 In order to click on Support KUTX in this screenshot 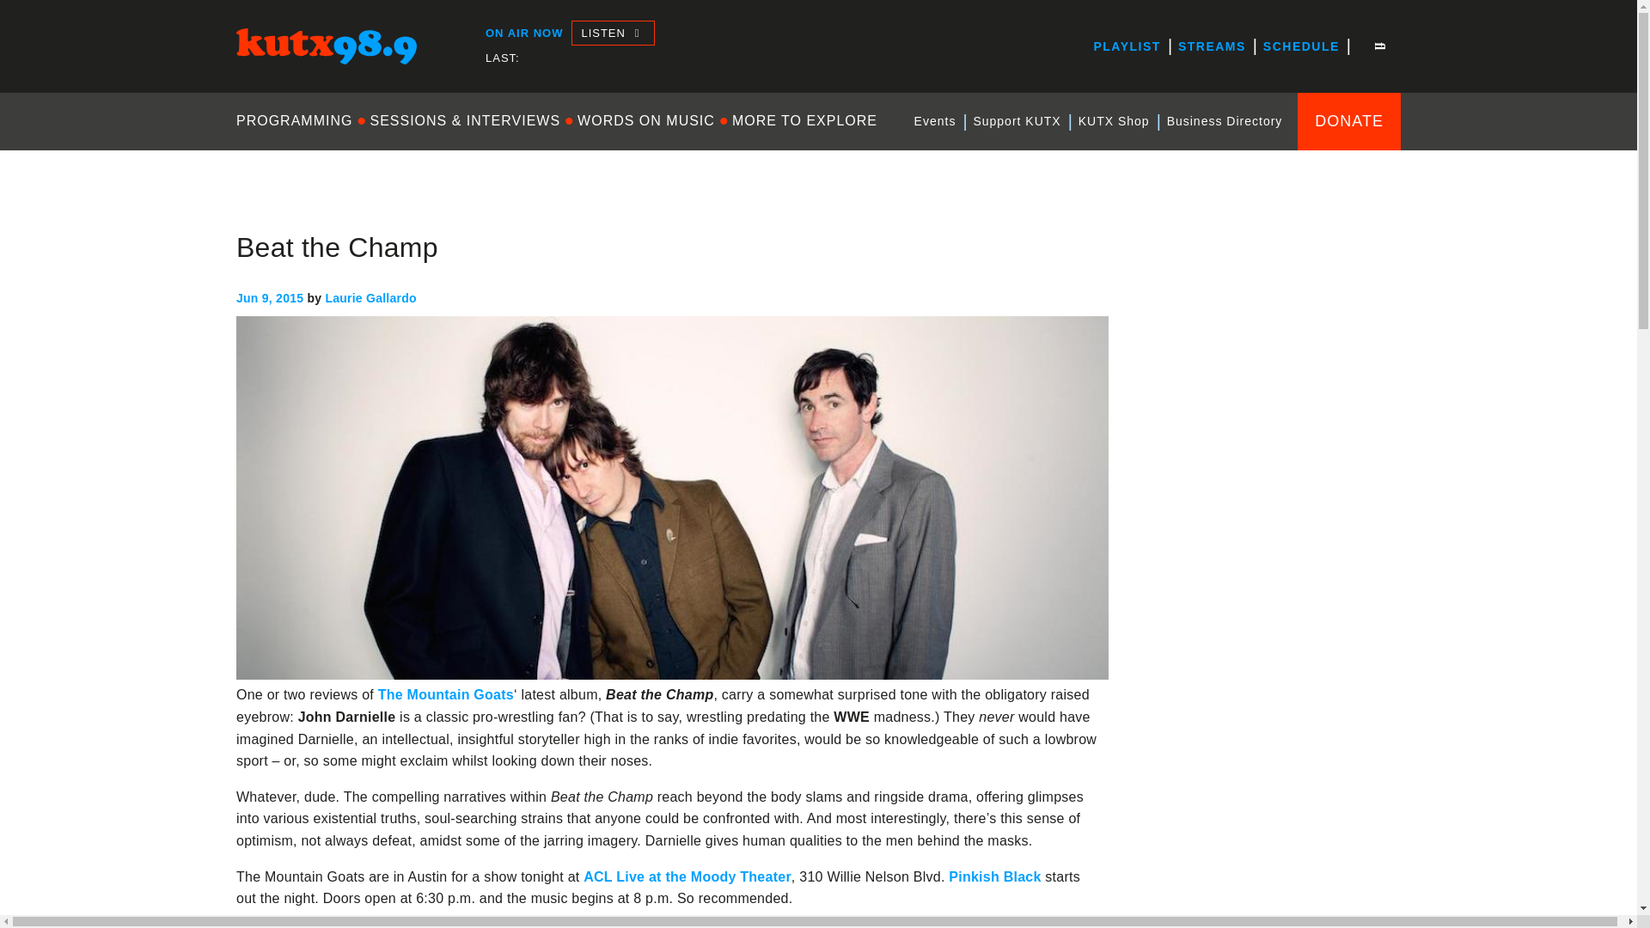, I will do `click(1016, 121)`.